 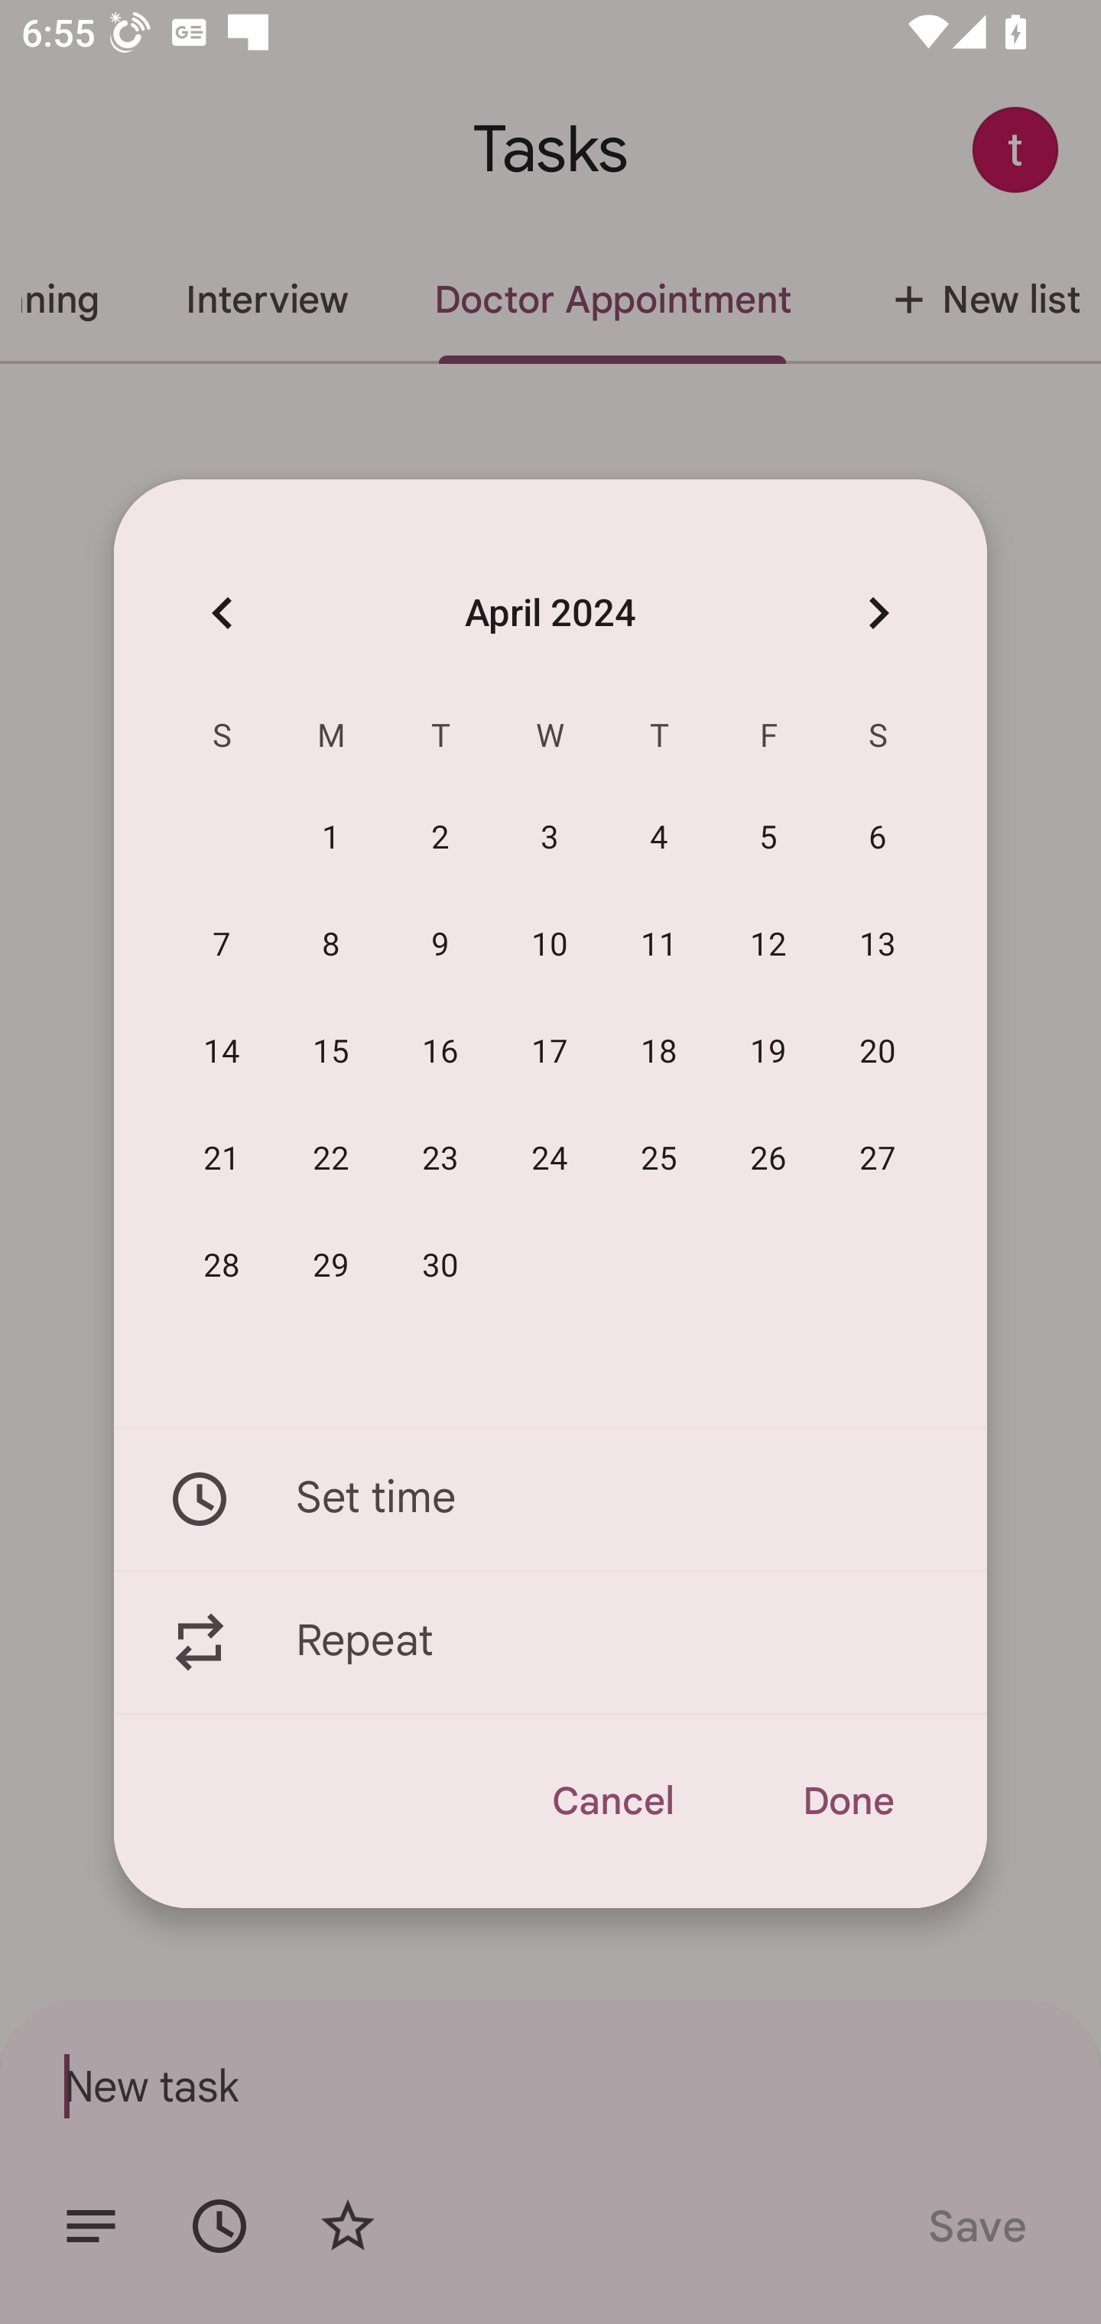 I want to click on Previous month, so click(x=222, y=612).